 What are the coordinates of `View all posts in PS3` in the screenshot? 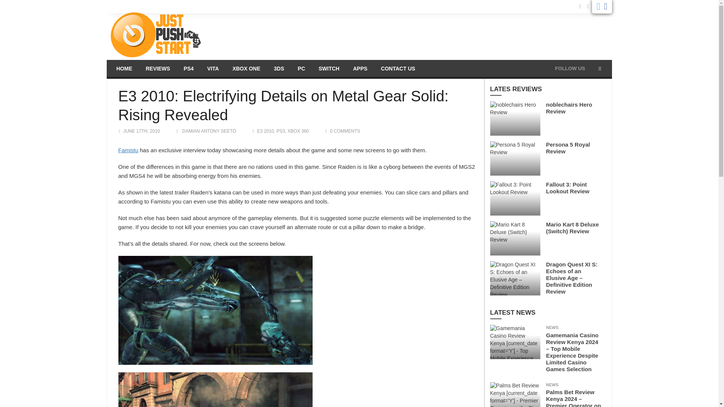 It's located at (281, 131).